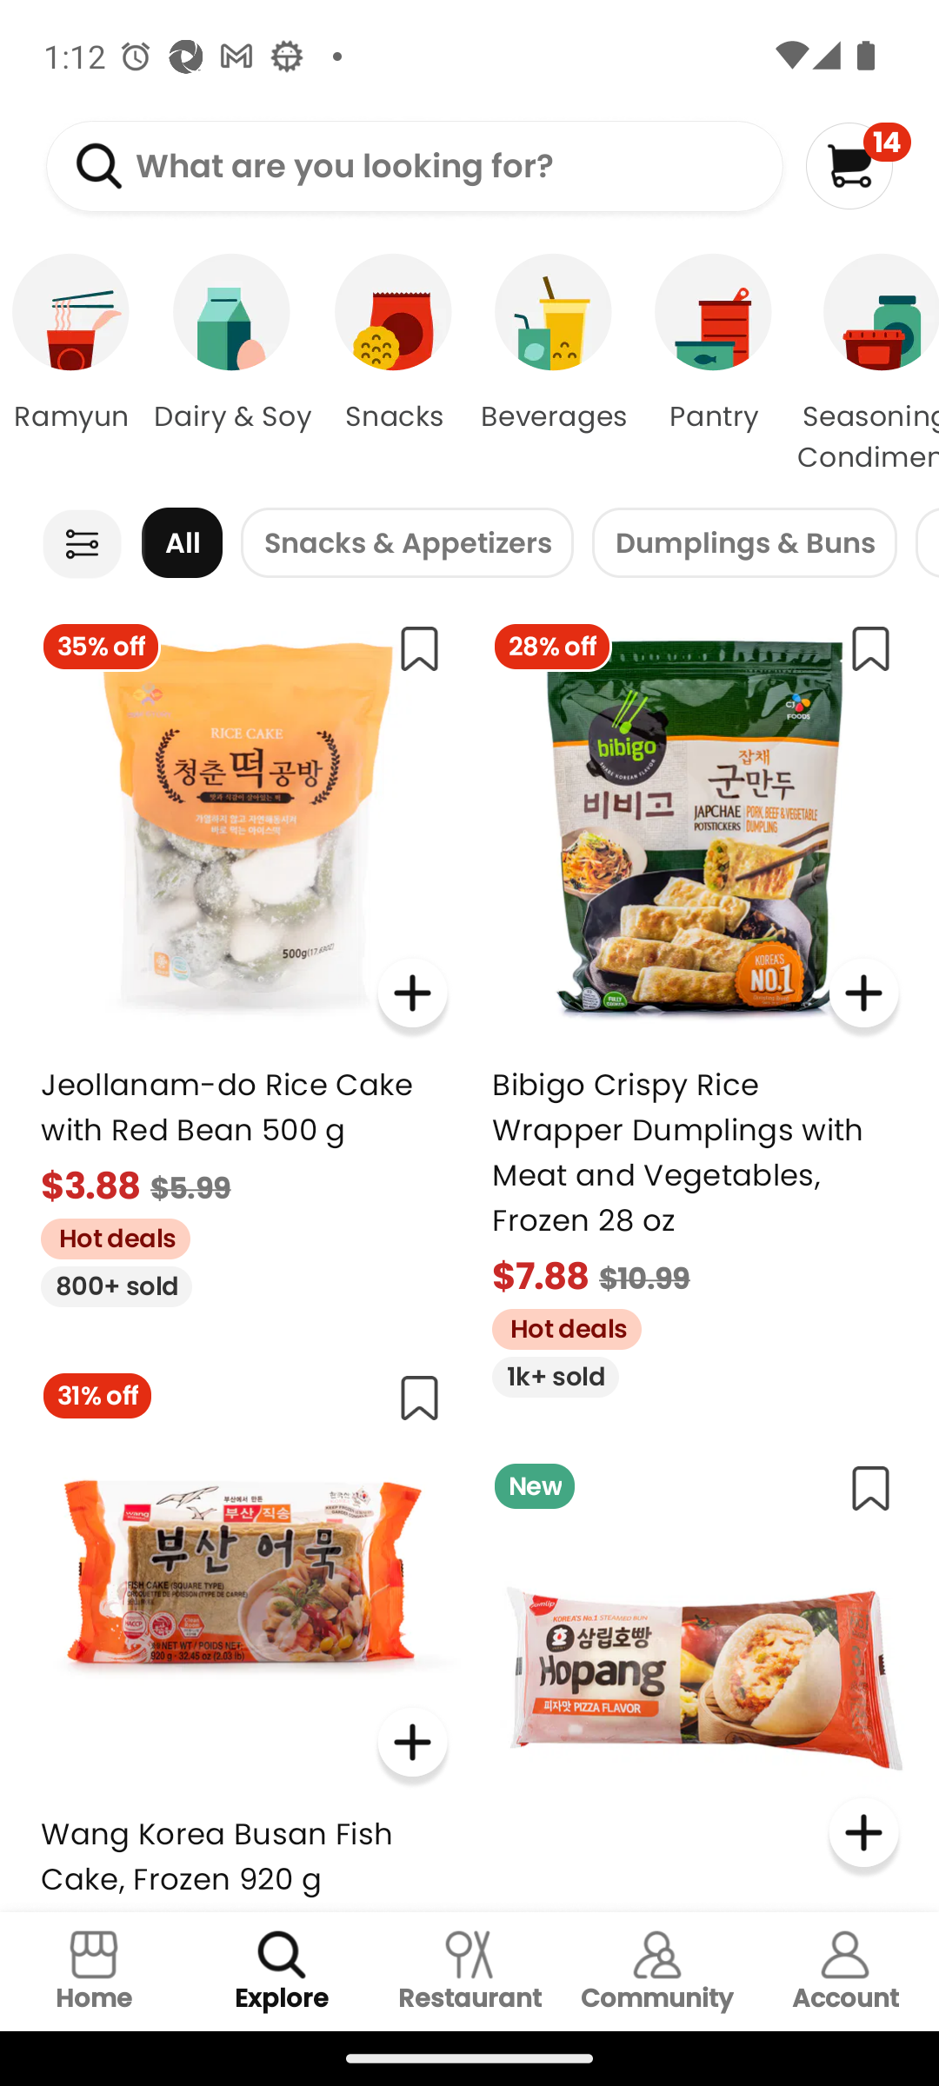  I want to click on Community, so click(657, 1971).